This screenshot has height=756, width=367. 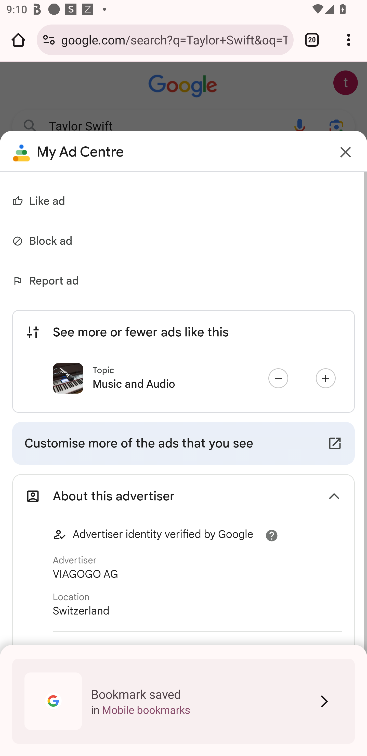 I want to click on Customize and control Google Chrome, so click(x=349, y=40).